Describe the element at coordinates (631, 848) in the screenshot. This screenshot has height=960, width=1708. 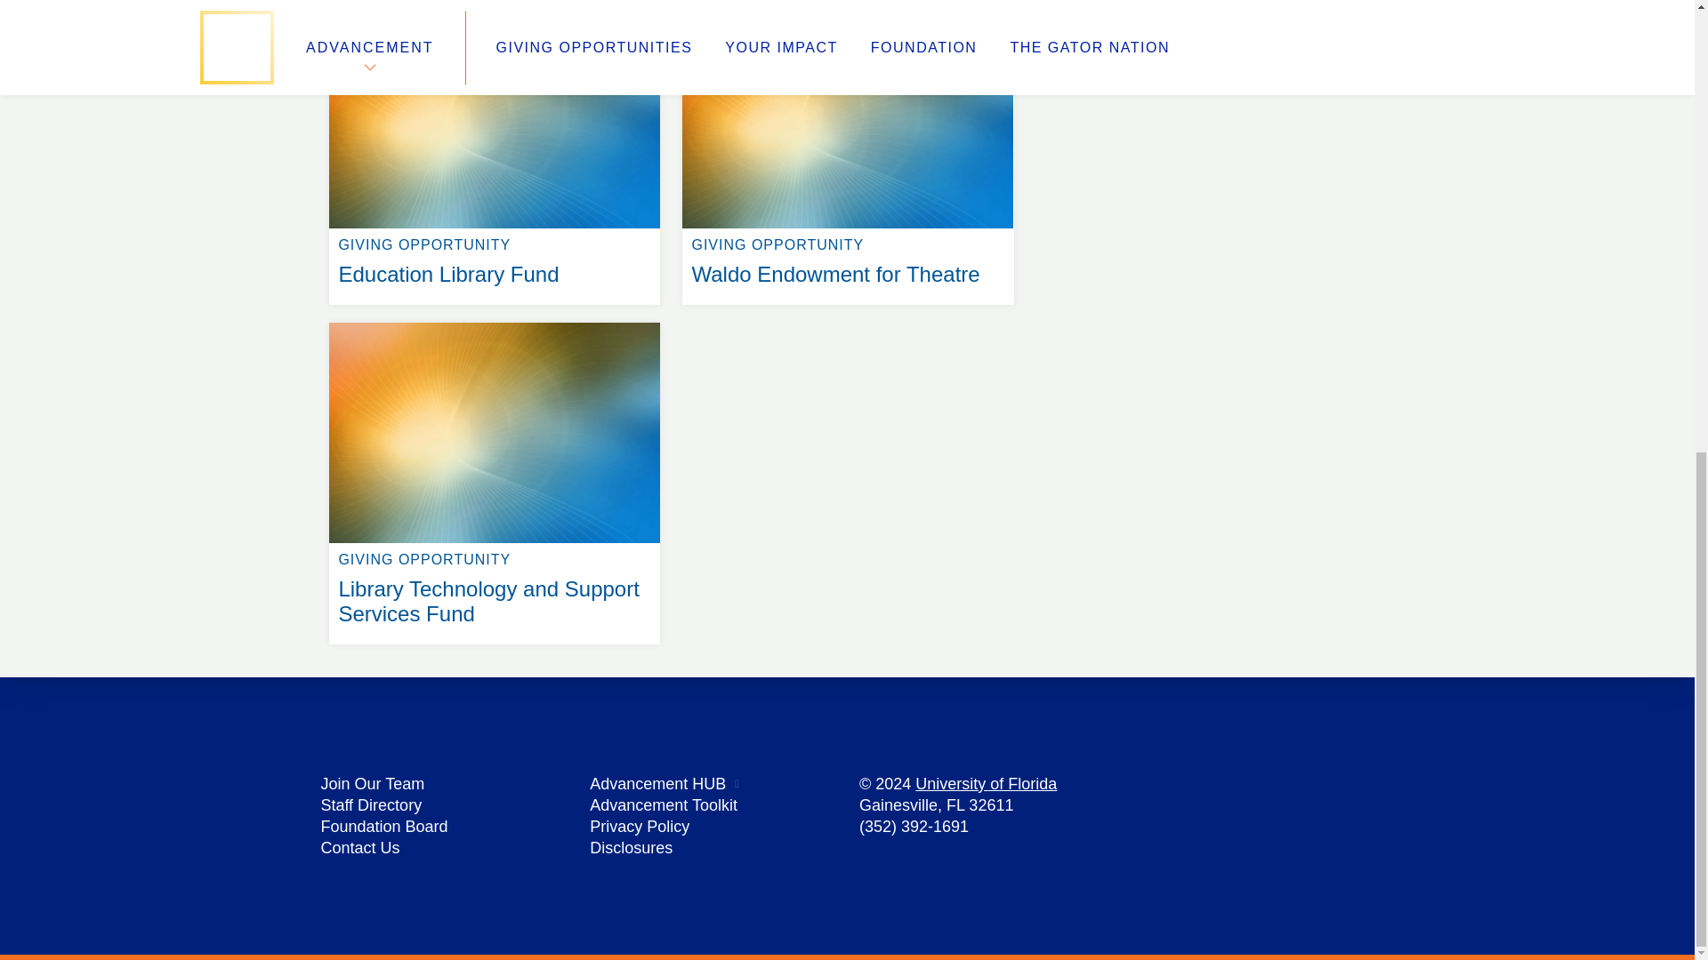
I see `Disclosures` at that location.